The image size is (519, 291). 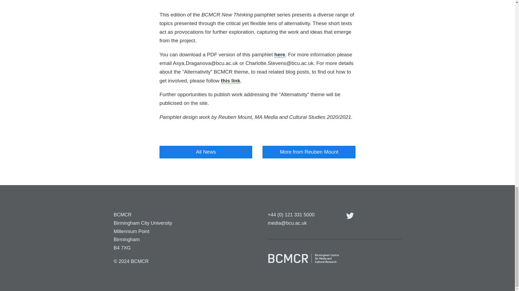 I want to click on All News, so click(x=206, y=152).